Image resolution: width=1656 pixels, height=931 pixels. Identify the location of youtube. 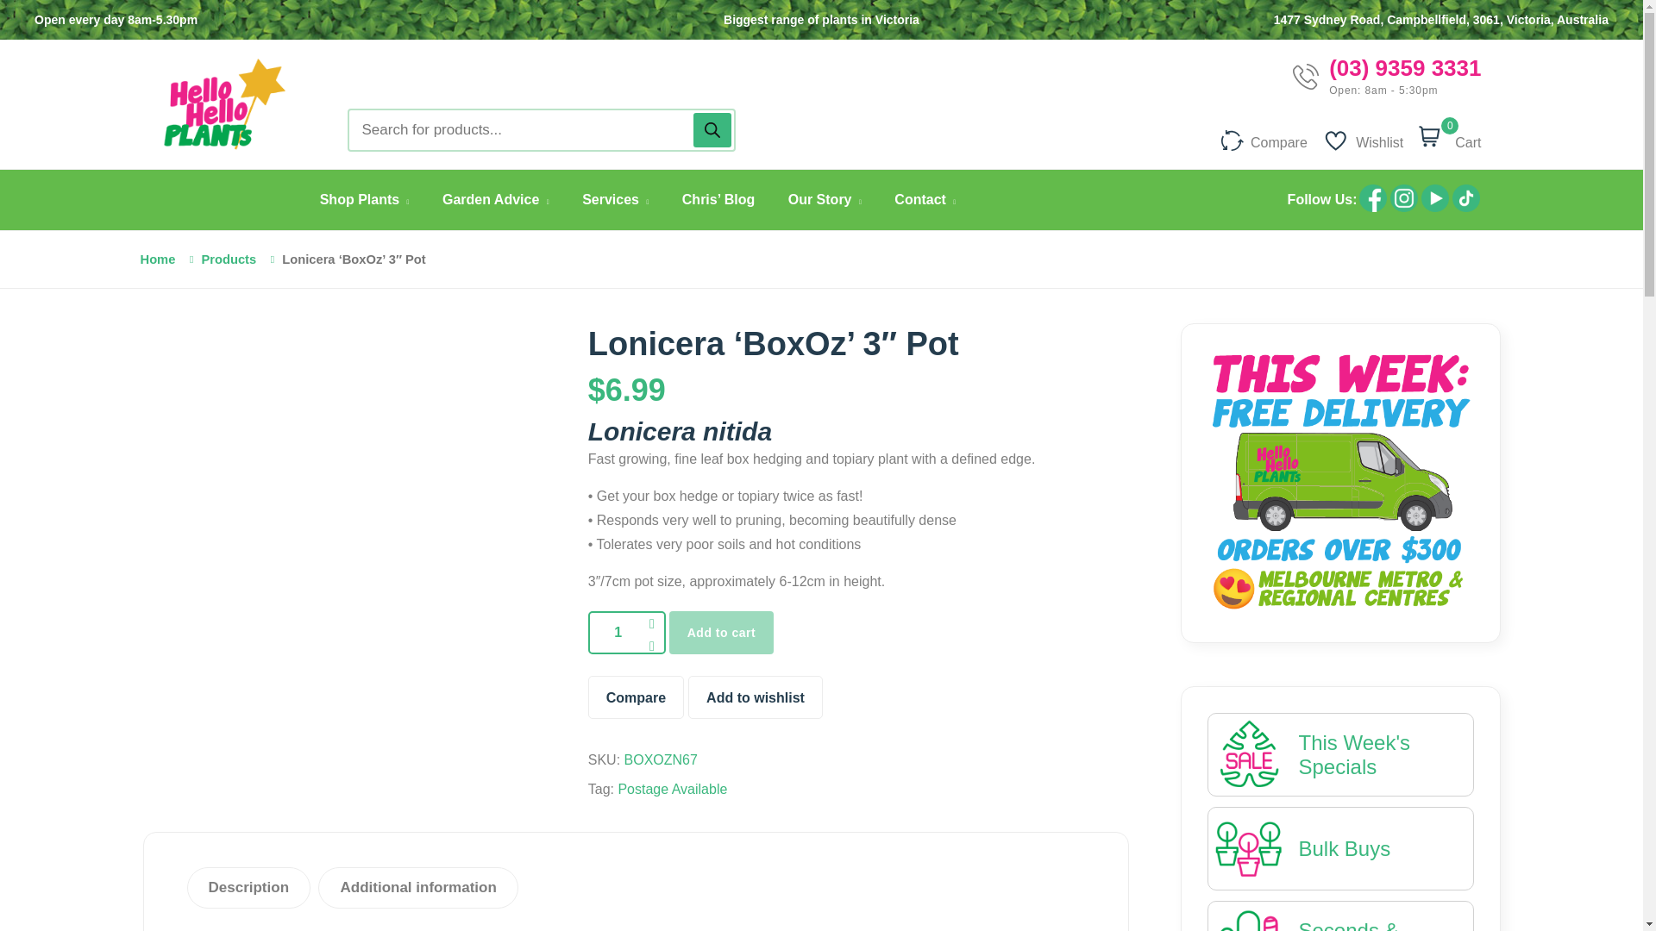
(1434, 209).